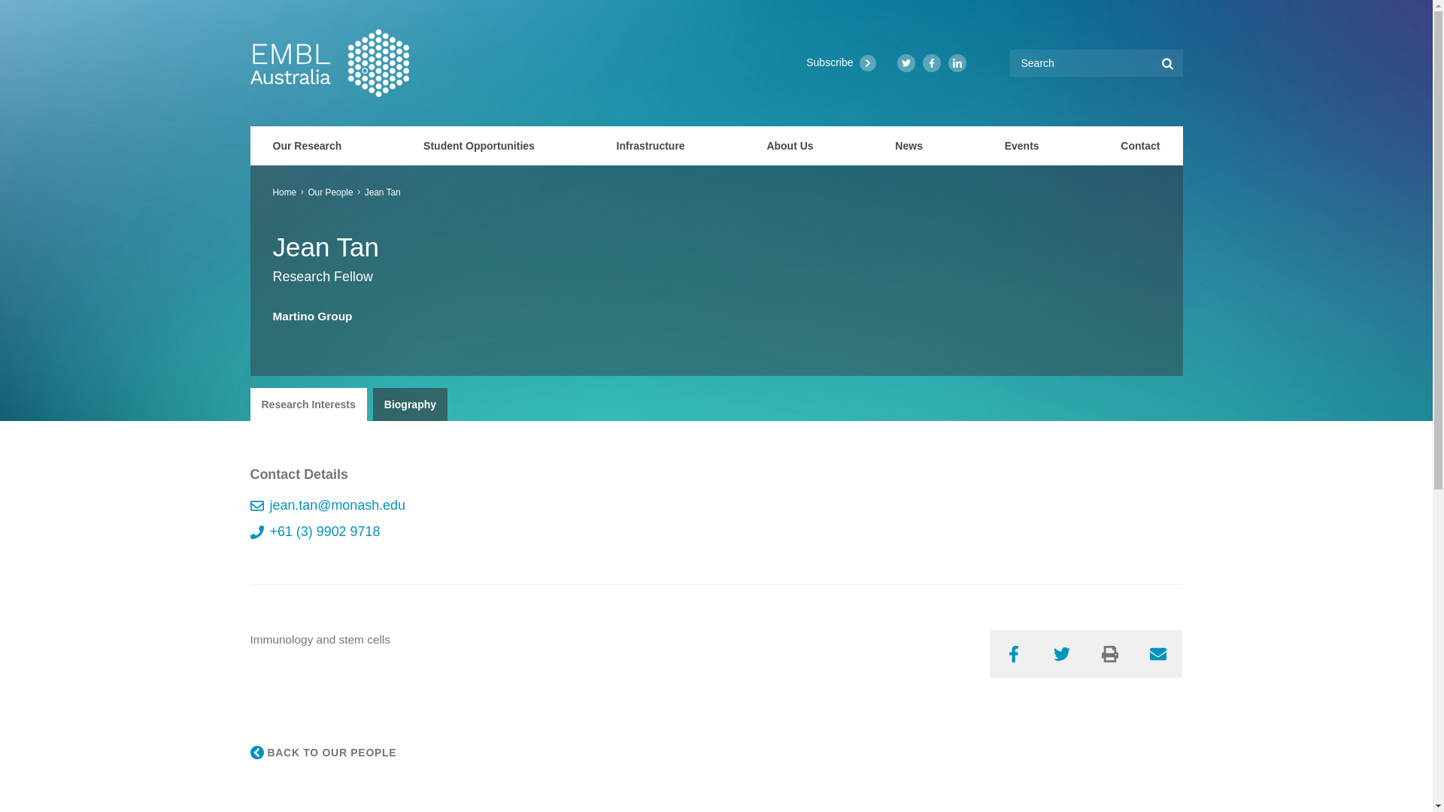 The image size is (1444, 812). I want to click on Research Interests, so click(308, 404).